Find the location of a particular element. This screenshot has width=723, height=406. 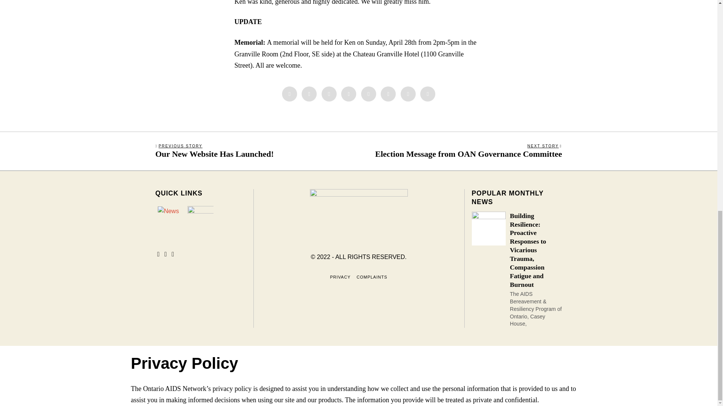

Twitter is located at coordinates (329, 94).